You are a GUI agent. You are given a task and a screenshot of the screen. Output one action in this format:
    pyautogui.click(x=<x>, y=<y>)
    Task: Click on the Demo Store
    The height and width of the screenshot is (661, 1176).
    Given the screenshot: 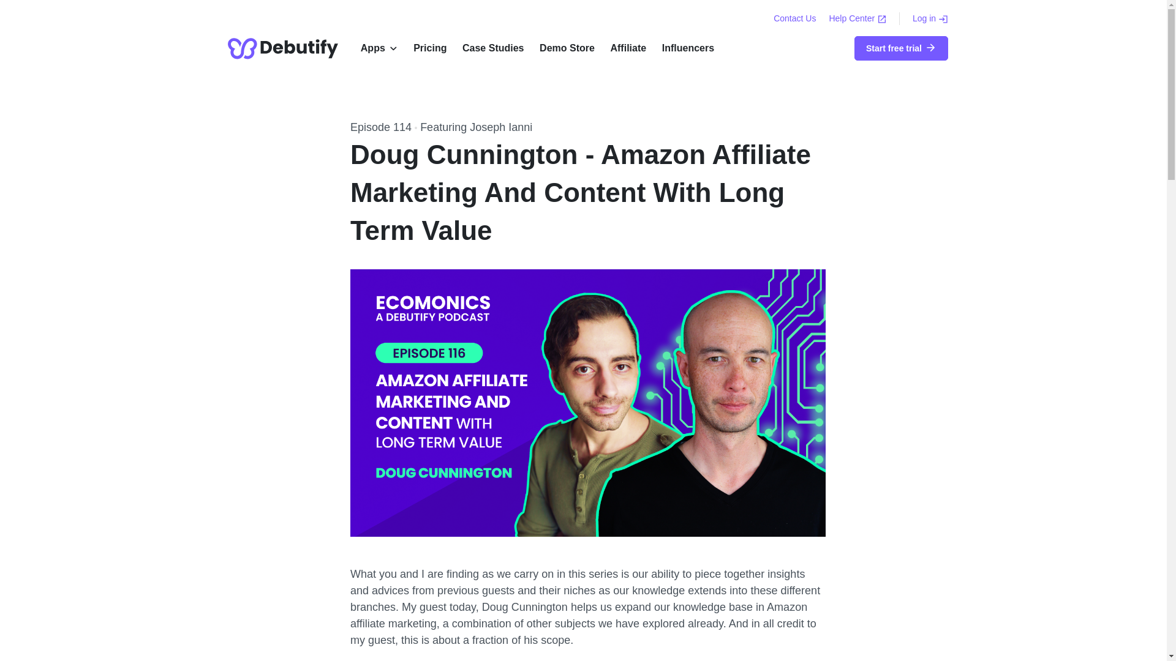 What is the action you would take?
    pyautogui.click(x=567, y=48)
    